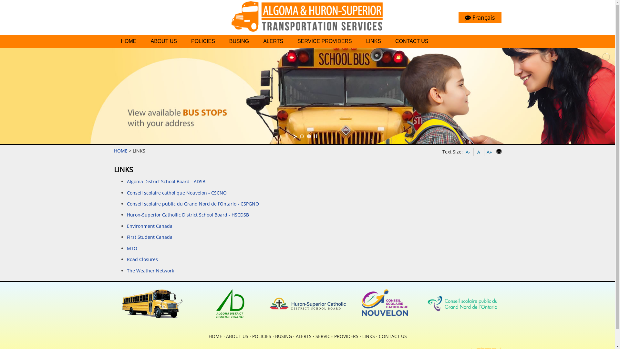 The height and width of the screenshot is (349, 620). What do you see at coordinates (480, 152) in the screenshot?
I see `A` at bounding box center [480, 152].